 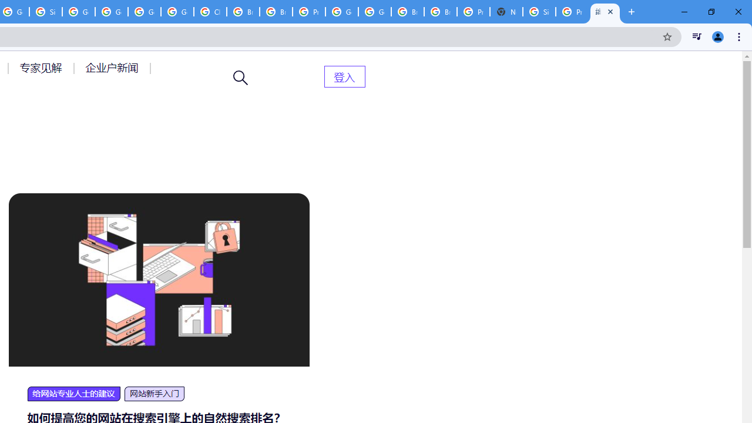 I want to click on Browse Chrome as a guest - Computer - Google Chrome Help, so click(x=243, y=12).